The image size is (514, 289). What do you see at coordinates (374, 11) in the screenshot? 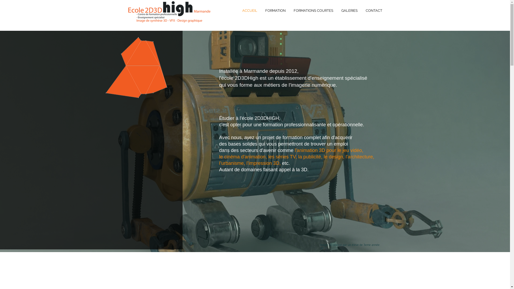
I see `CONTACT` at bounding box center [374, 11].